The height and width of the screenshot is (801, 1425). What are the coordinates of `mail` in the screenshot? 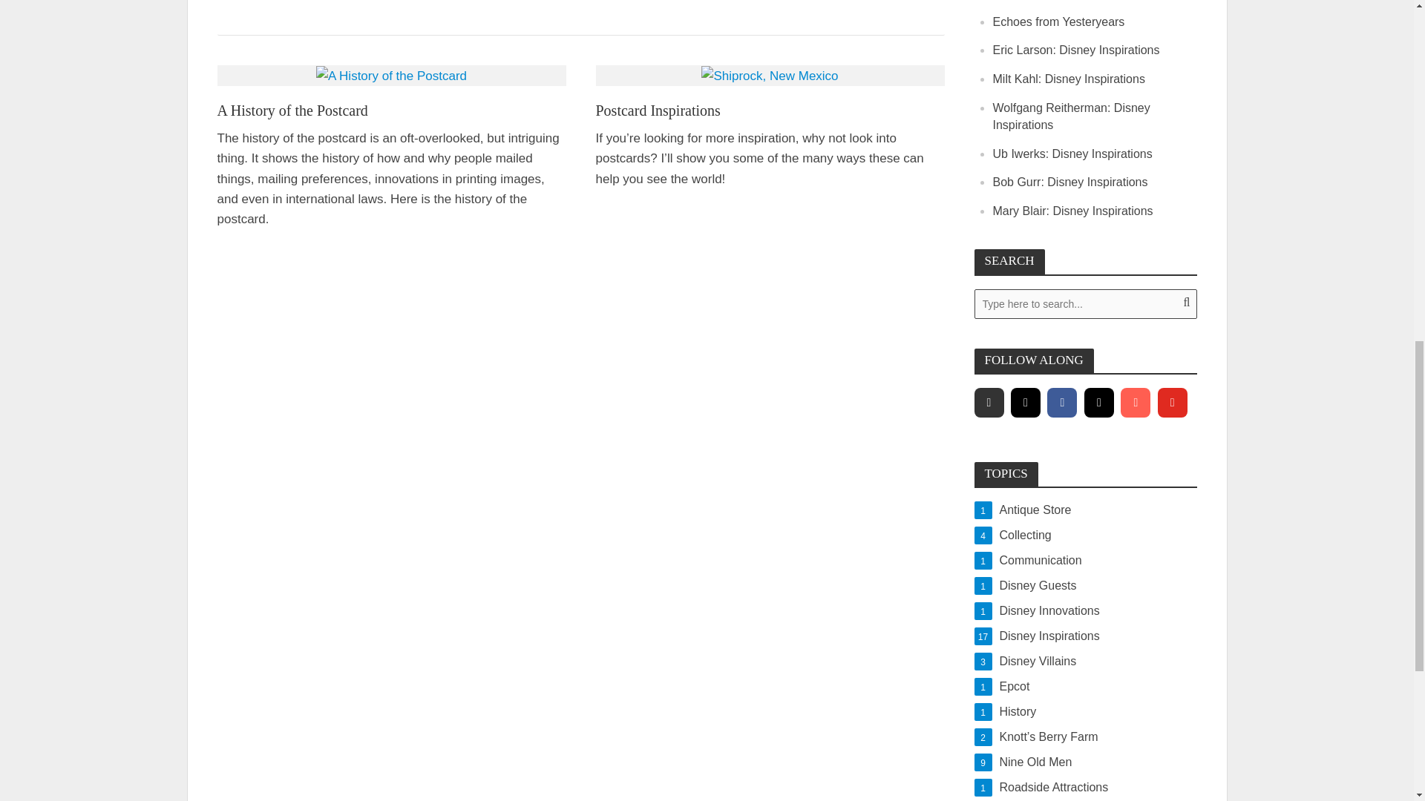 It's located at (1135, 402).